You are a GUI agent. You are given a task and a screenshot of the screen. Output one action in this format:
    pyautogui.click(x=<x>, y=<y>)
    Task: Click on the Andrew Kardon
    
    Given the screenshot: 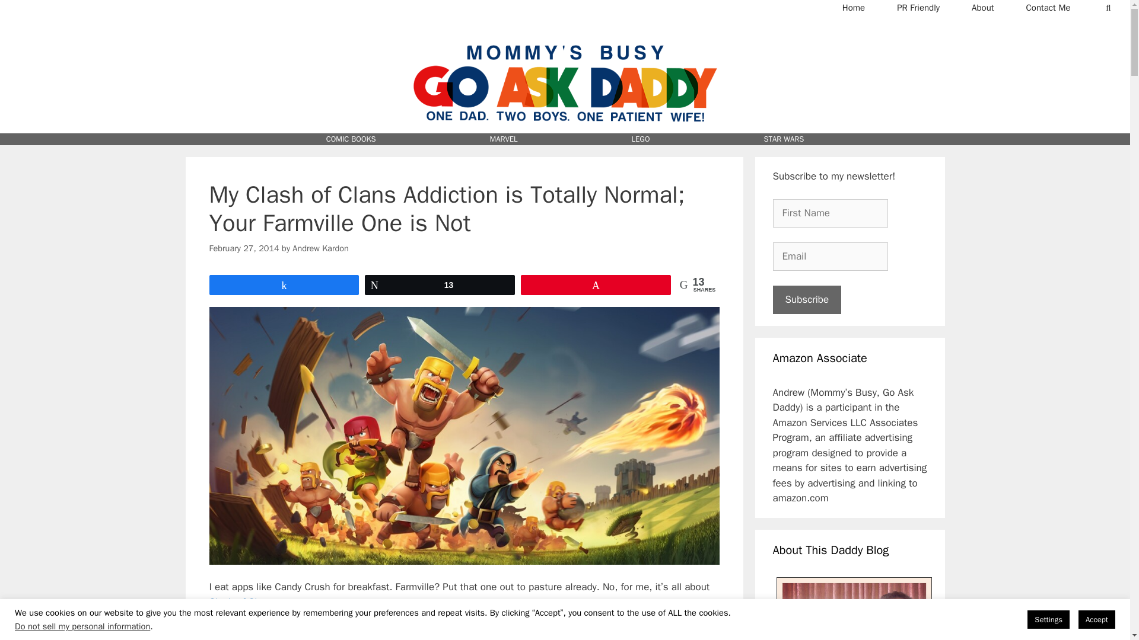 What is the action you would take?
    pyautogui.click(x=320, y=248)
    